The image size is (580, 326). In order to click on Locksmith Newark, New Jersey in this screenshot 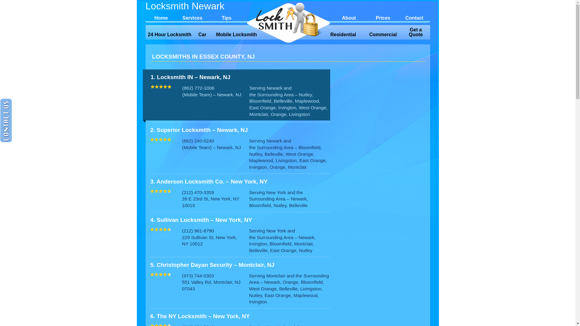, I will do `click(288, 22)`.